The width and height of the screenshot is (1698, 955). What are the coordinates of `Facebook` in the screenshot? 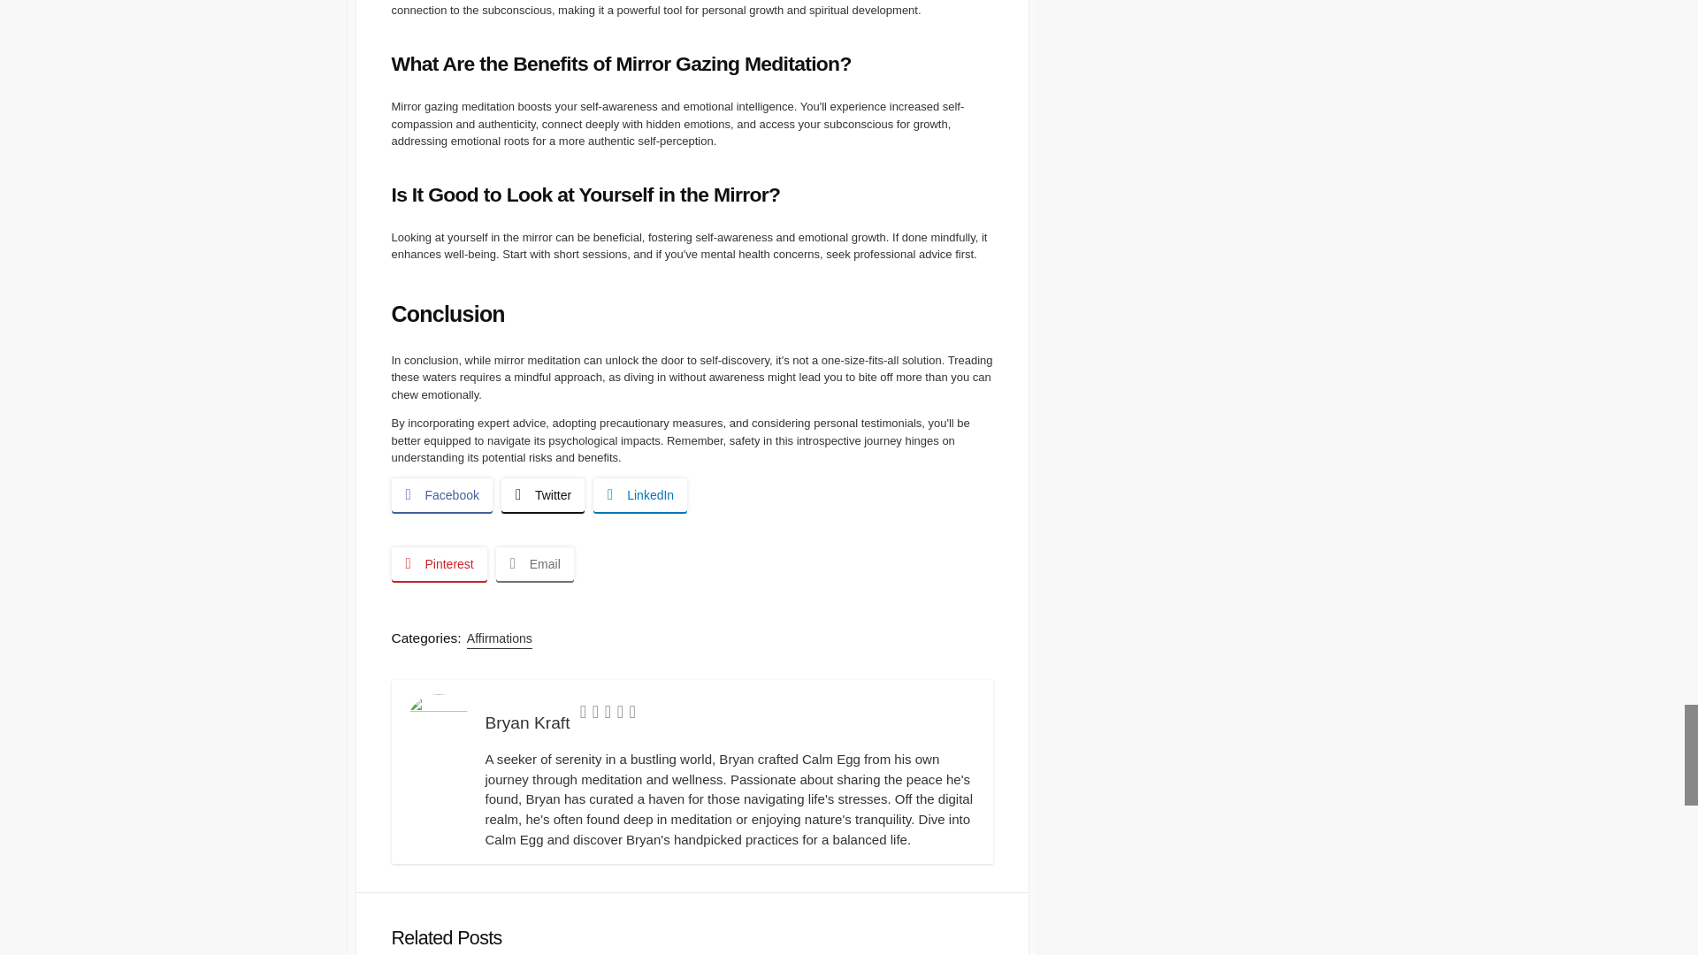 It's located at (596, 714).